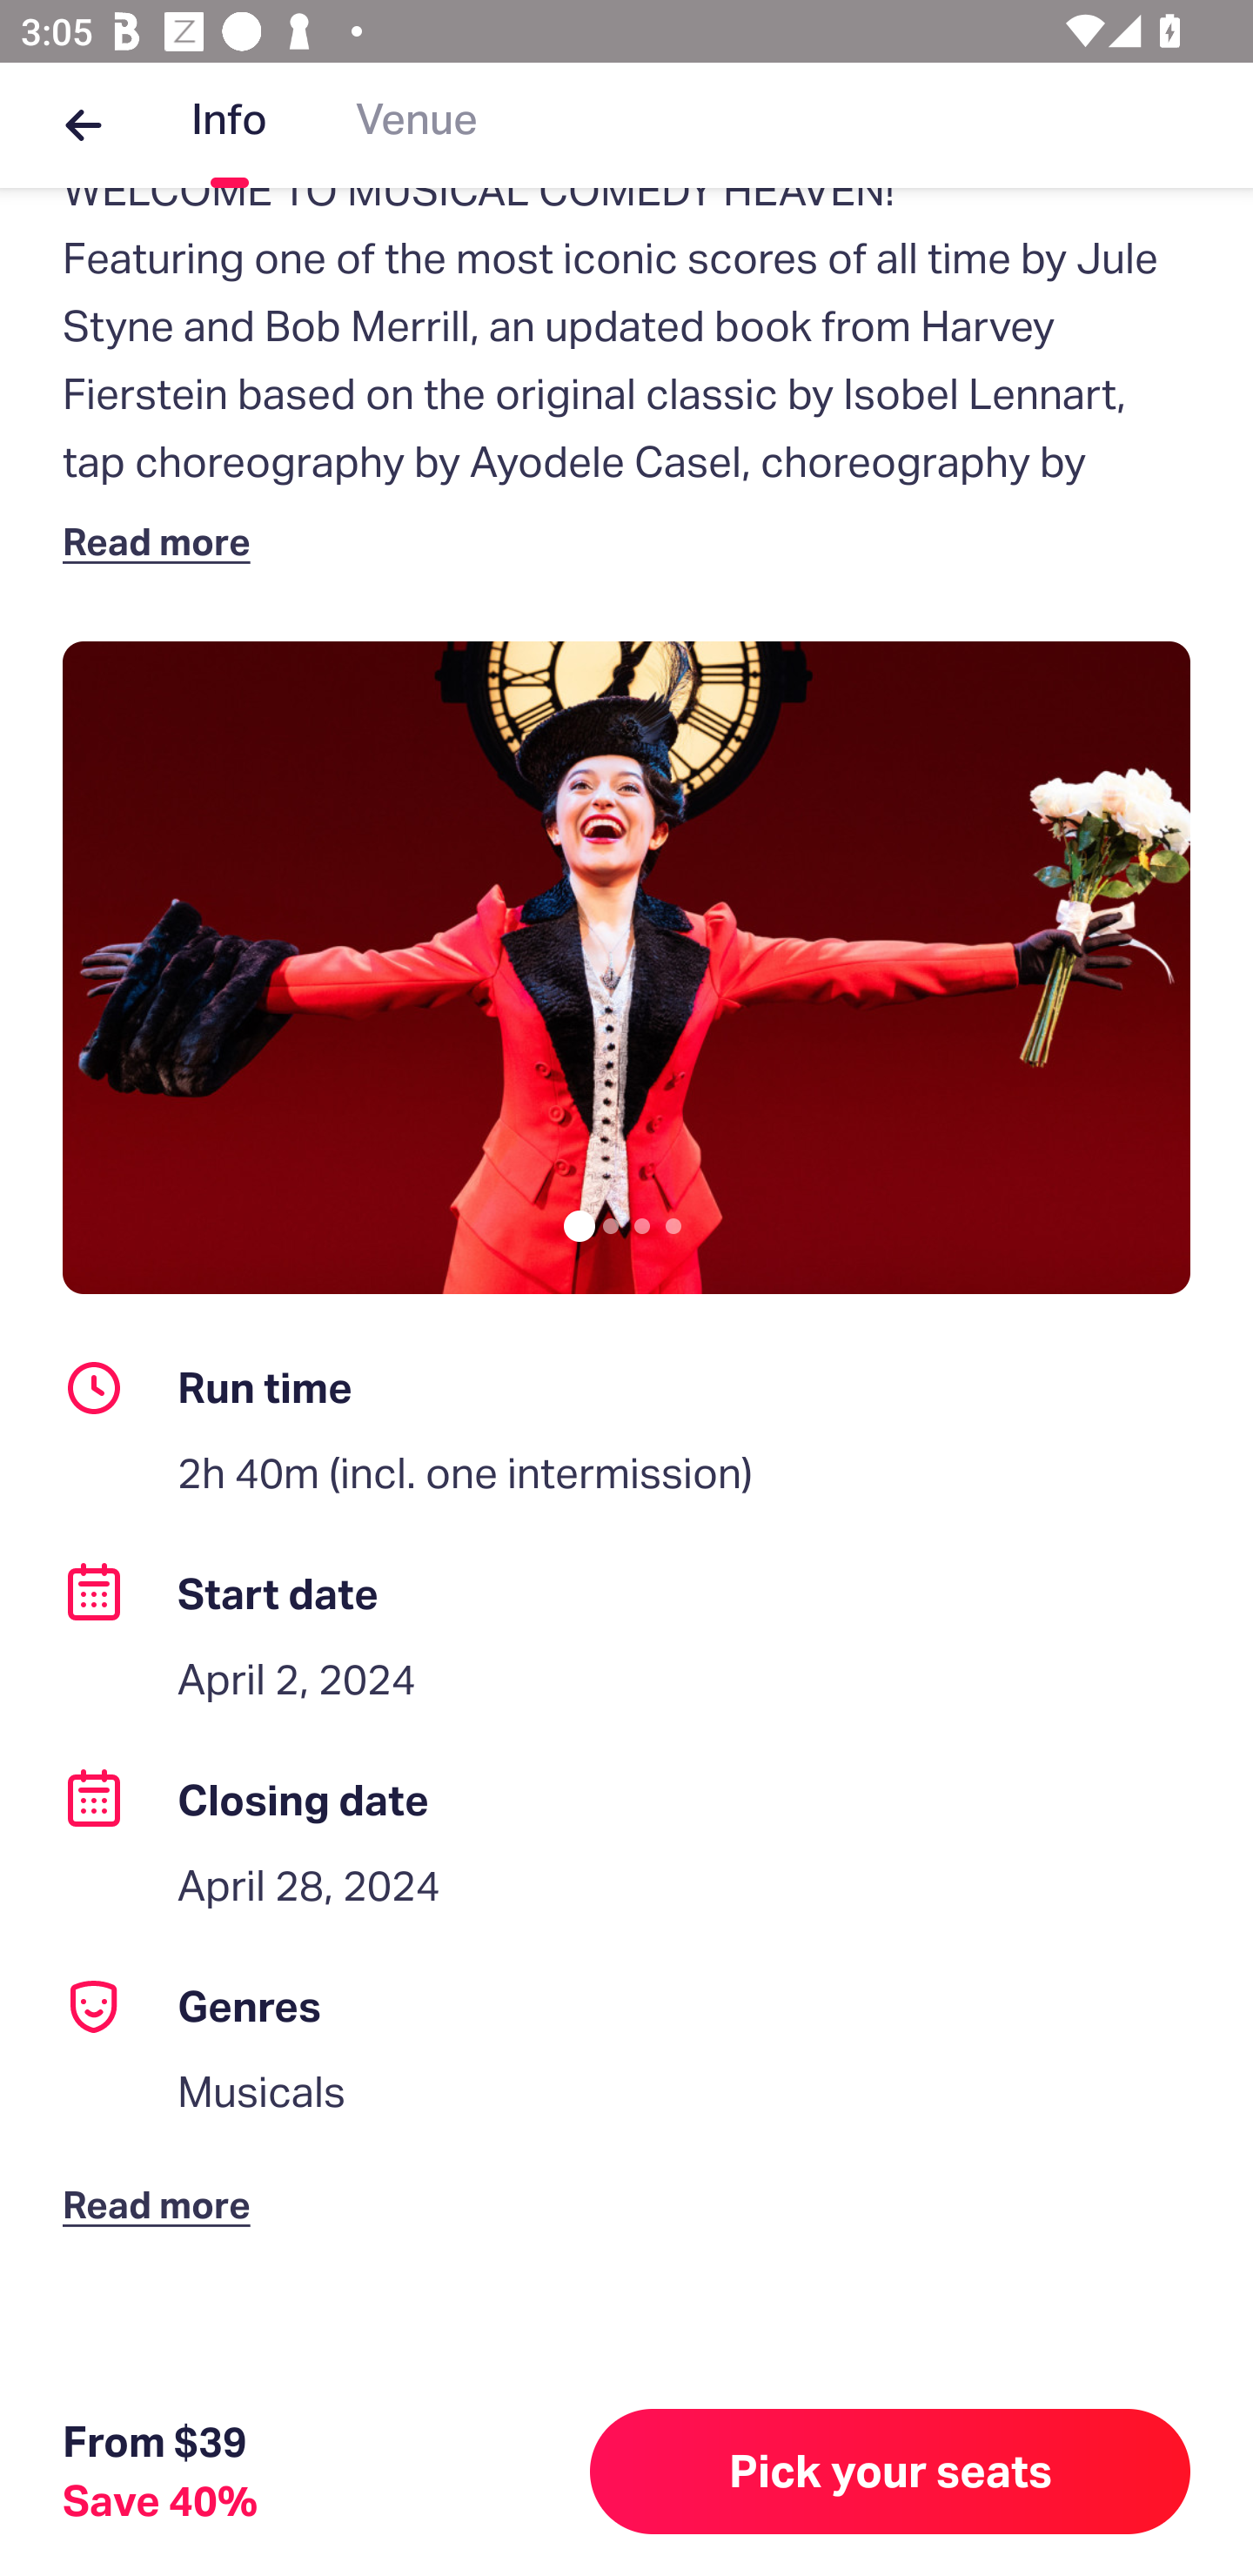 This screenshot has width=1253, height=2576. I want to click on Pick your seats, so click(890, 2472).